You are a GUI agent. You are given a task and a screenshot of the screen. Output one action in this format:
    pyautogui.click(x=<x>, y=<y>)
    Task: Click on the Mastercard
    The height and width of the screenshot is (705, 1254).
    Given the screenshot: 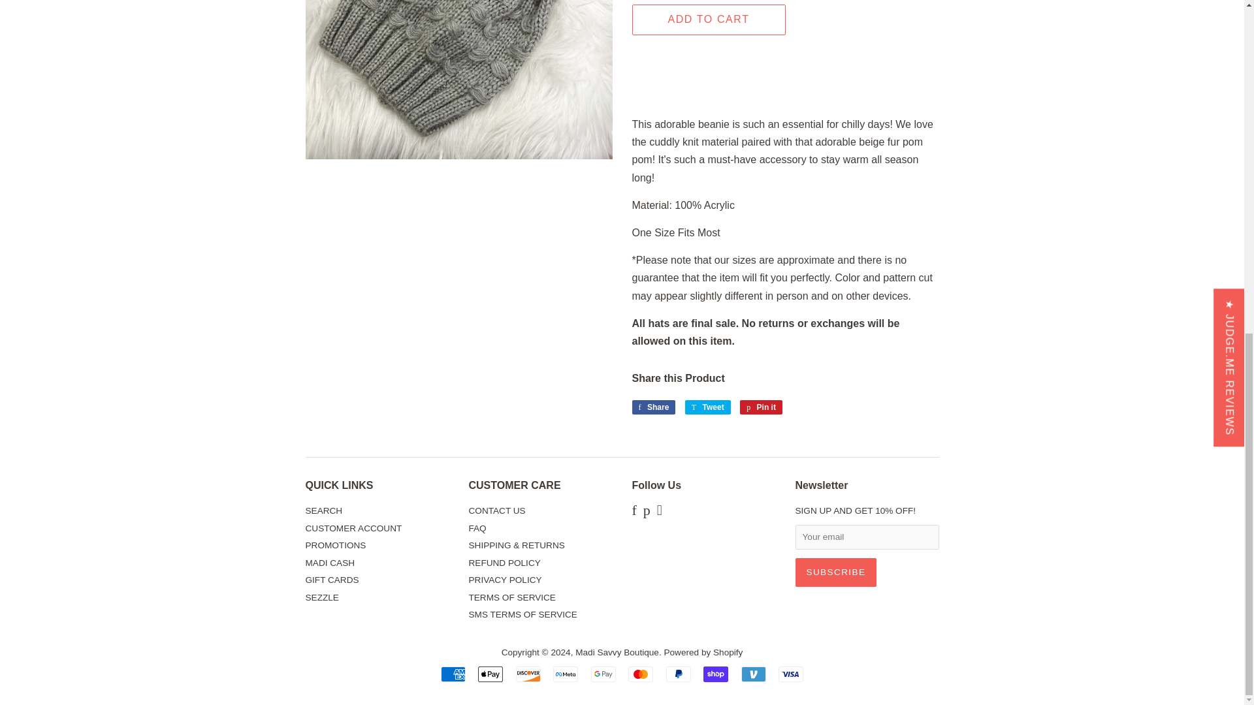 What is the action you would take?
    pyautogui.click(x=640, y=674)
    